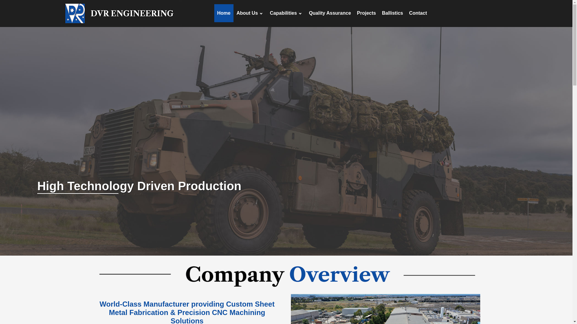 This screenshot has width=577, height=324. I want to click on Contact, so click(418, 13).